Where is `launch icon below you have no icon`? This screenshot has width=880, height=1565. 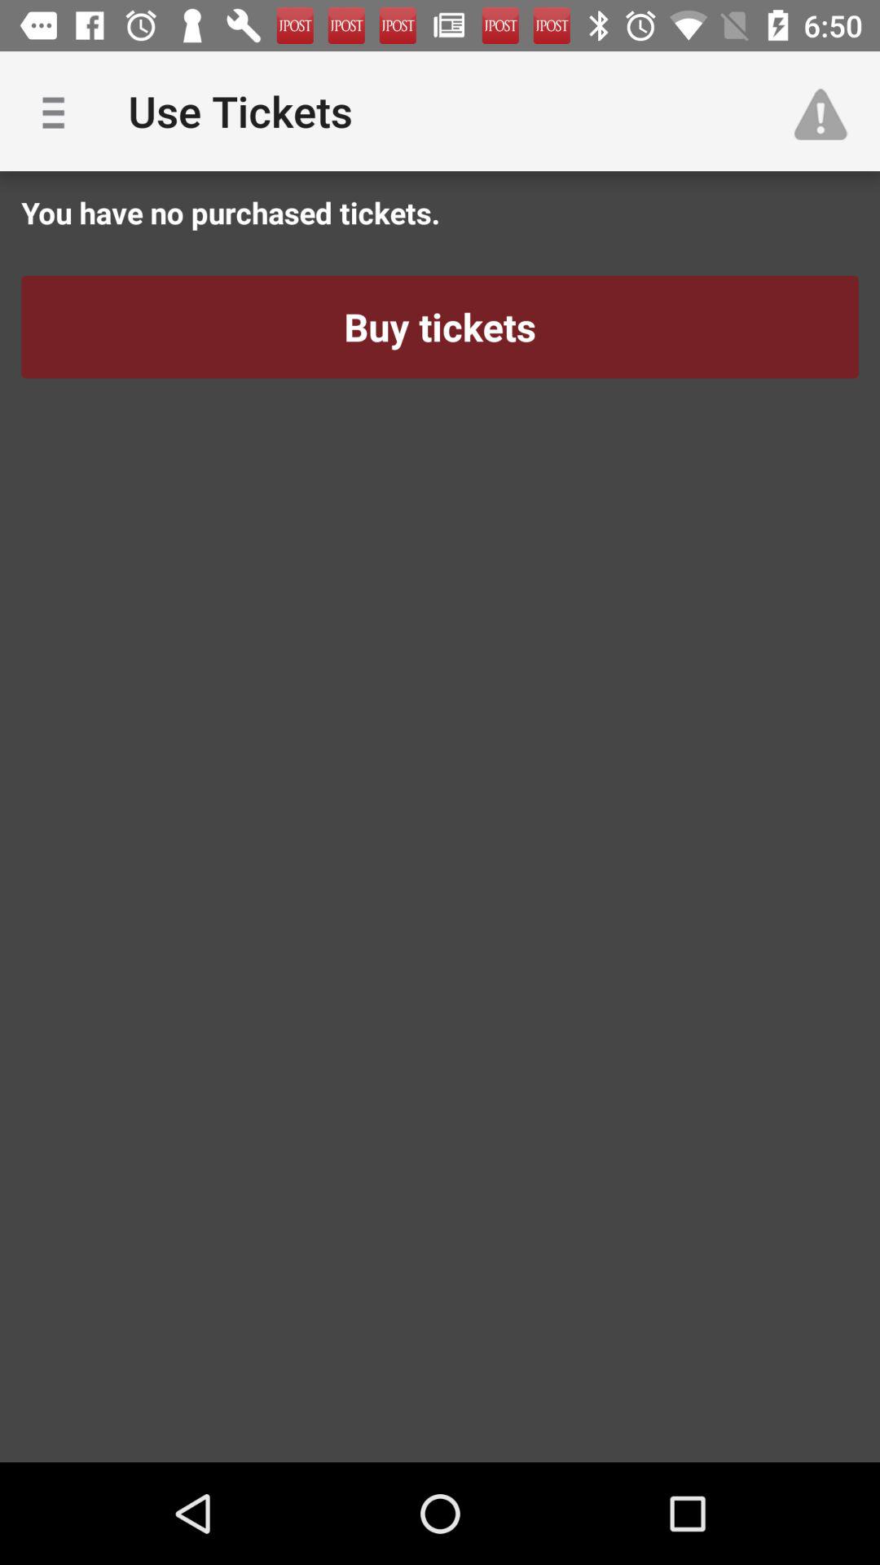 launch icon below you have no icon is located at coordinates (440, 327).